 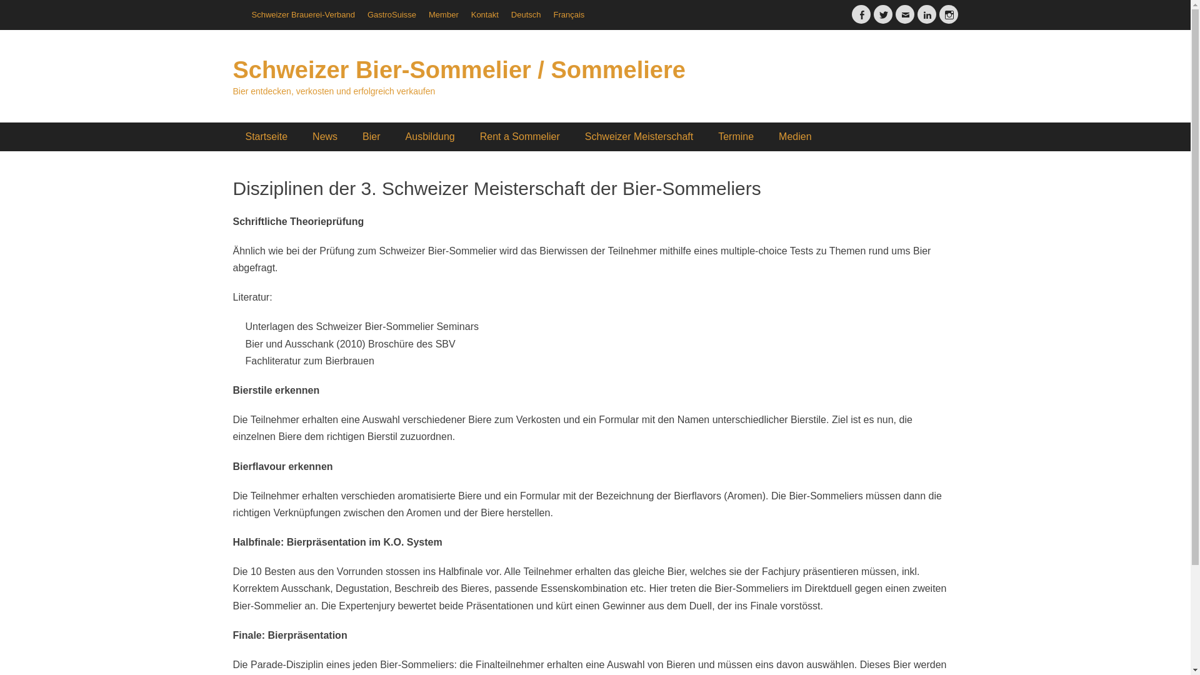 I want to click on E-Mail, so click(x=904, y=14).